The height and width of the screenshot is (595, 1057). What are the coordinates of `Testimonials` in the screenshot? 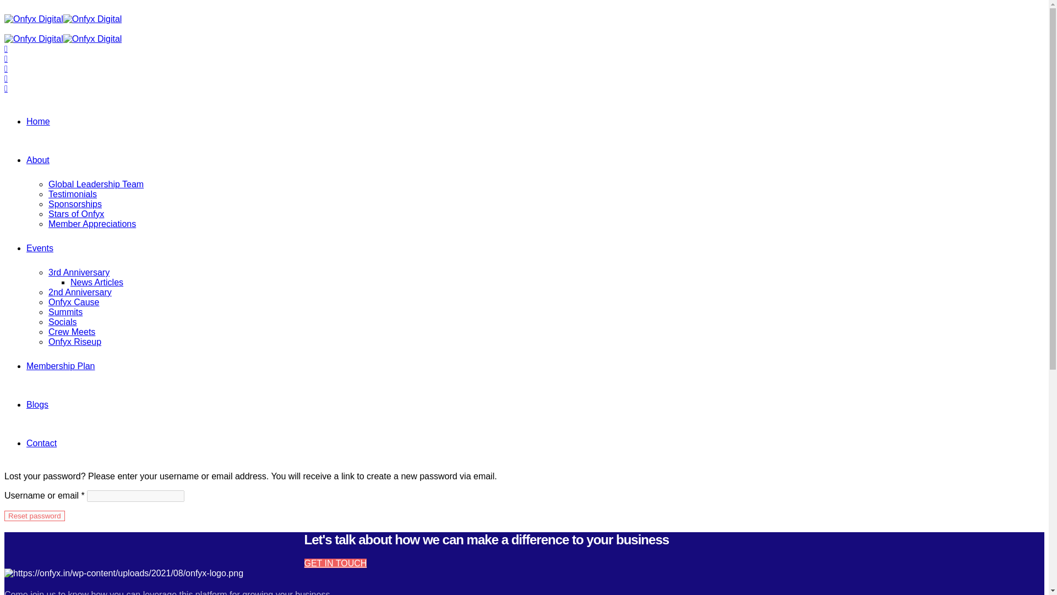 It's located at (73, 194).